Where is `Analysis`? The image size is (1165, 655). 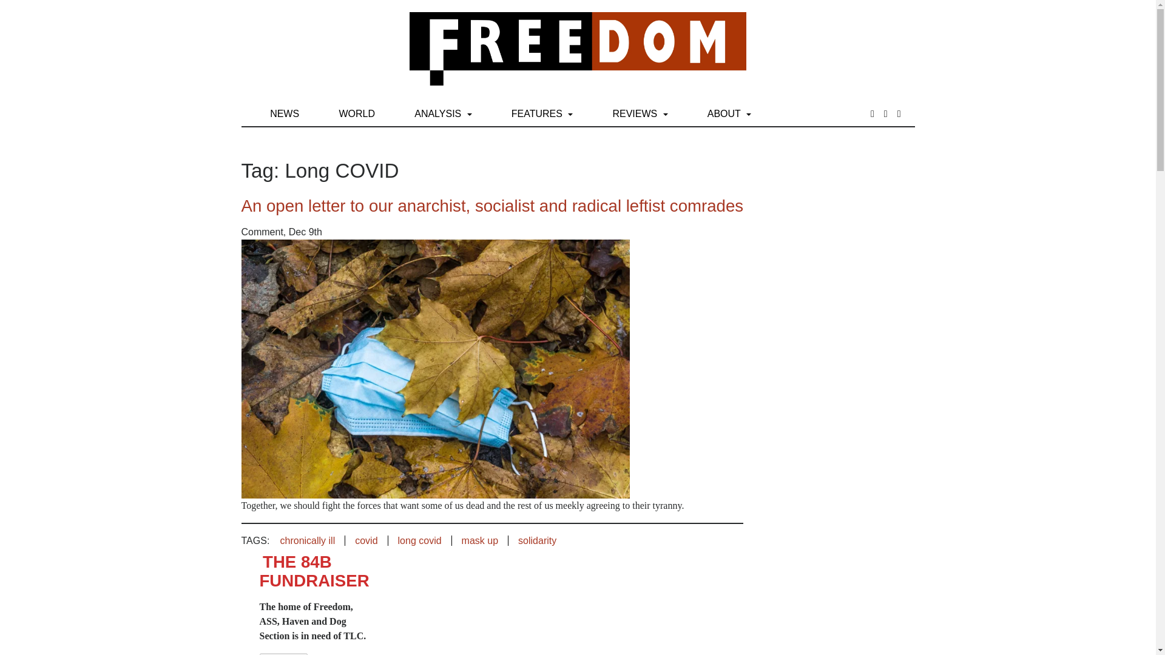
Analysis is located at coordinates (443, 114).